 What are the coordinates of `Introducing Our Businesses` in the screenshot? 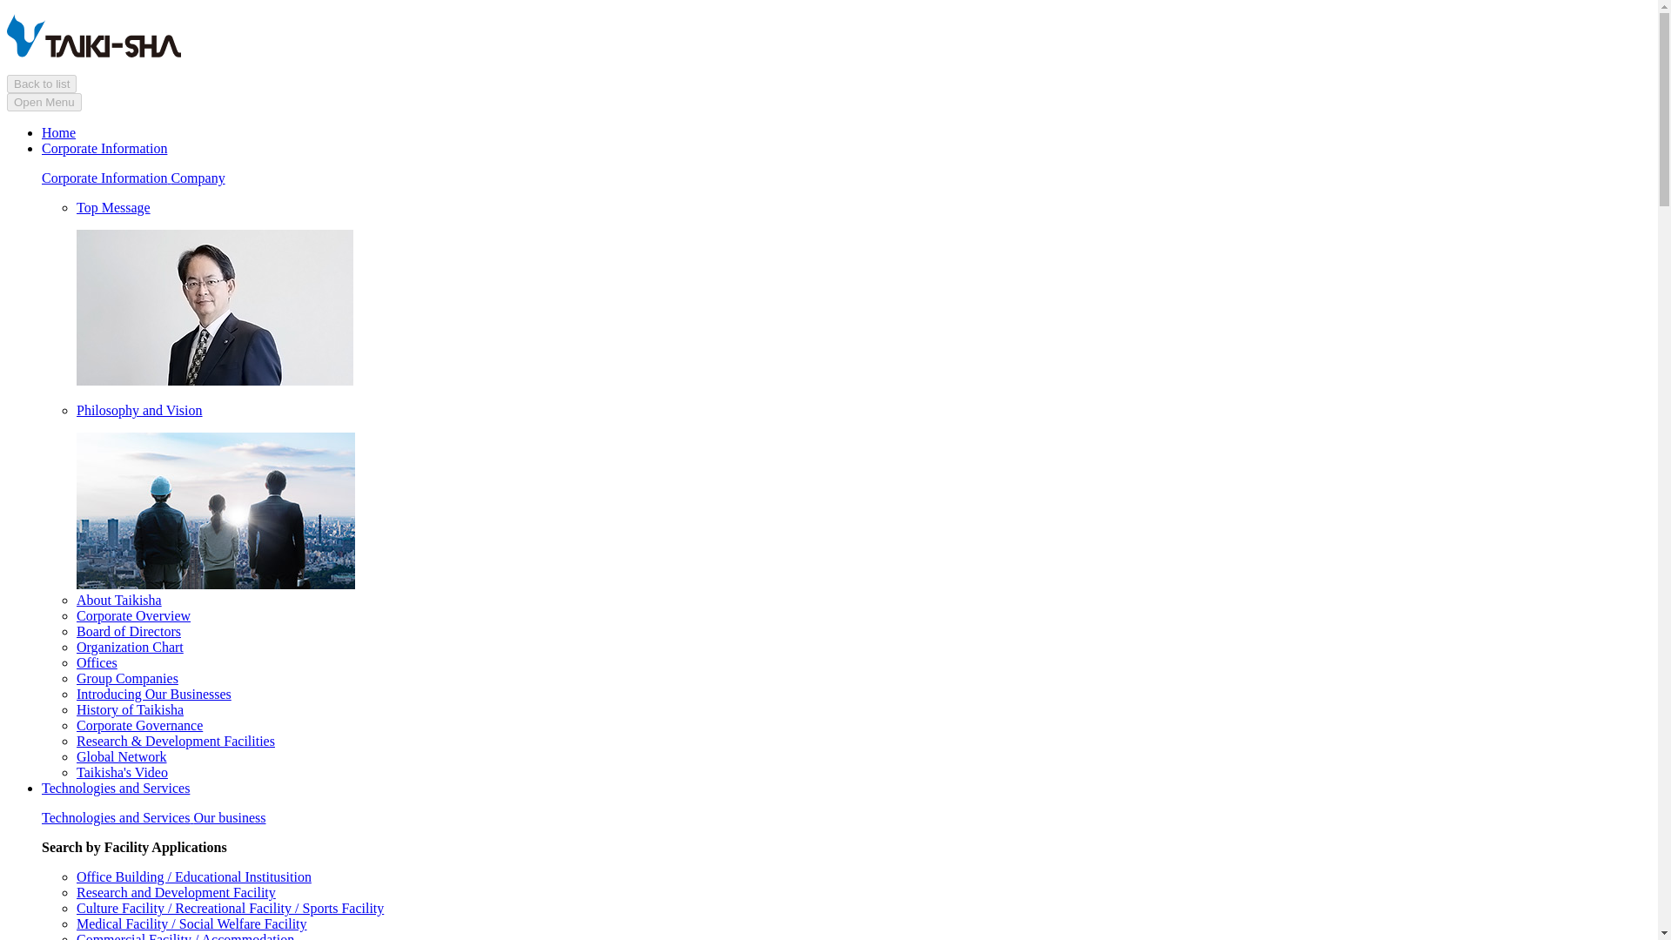 It's located at (154, 694).